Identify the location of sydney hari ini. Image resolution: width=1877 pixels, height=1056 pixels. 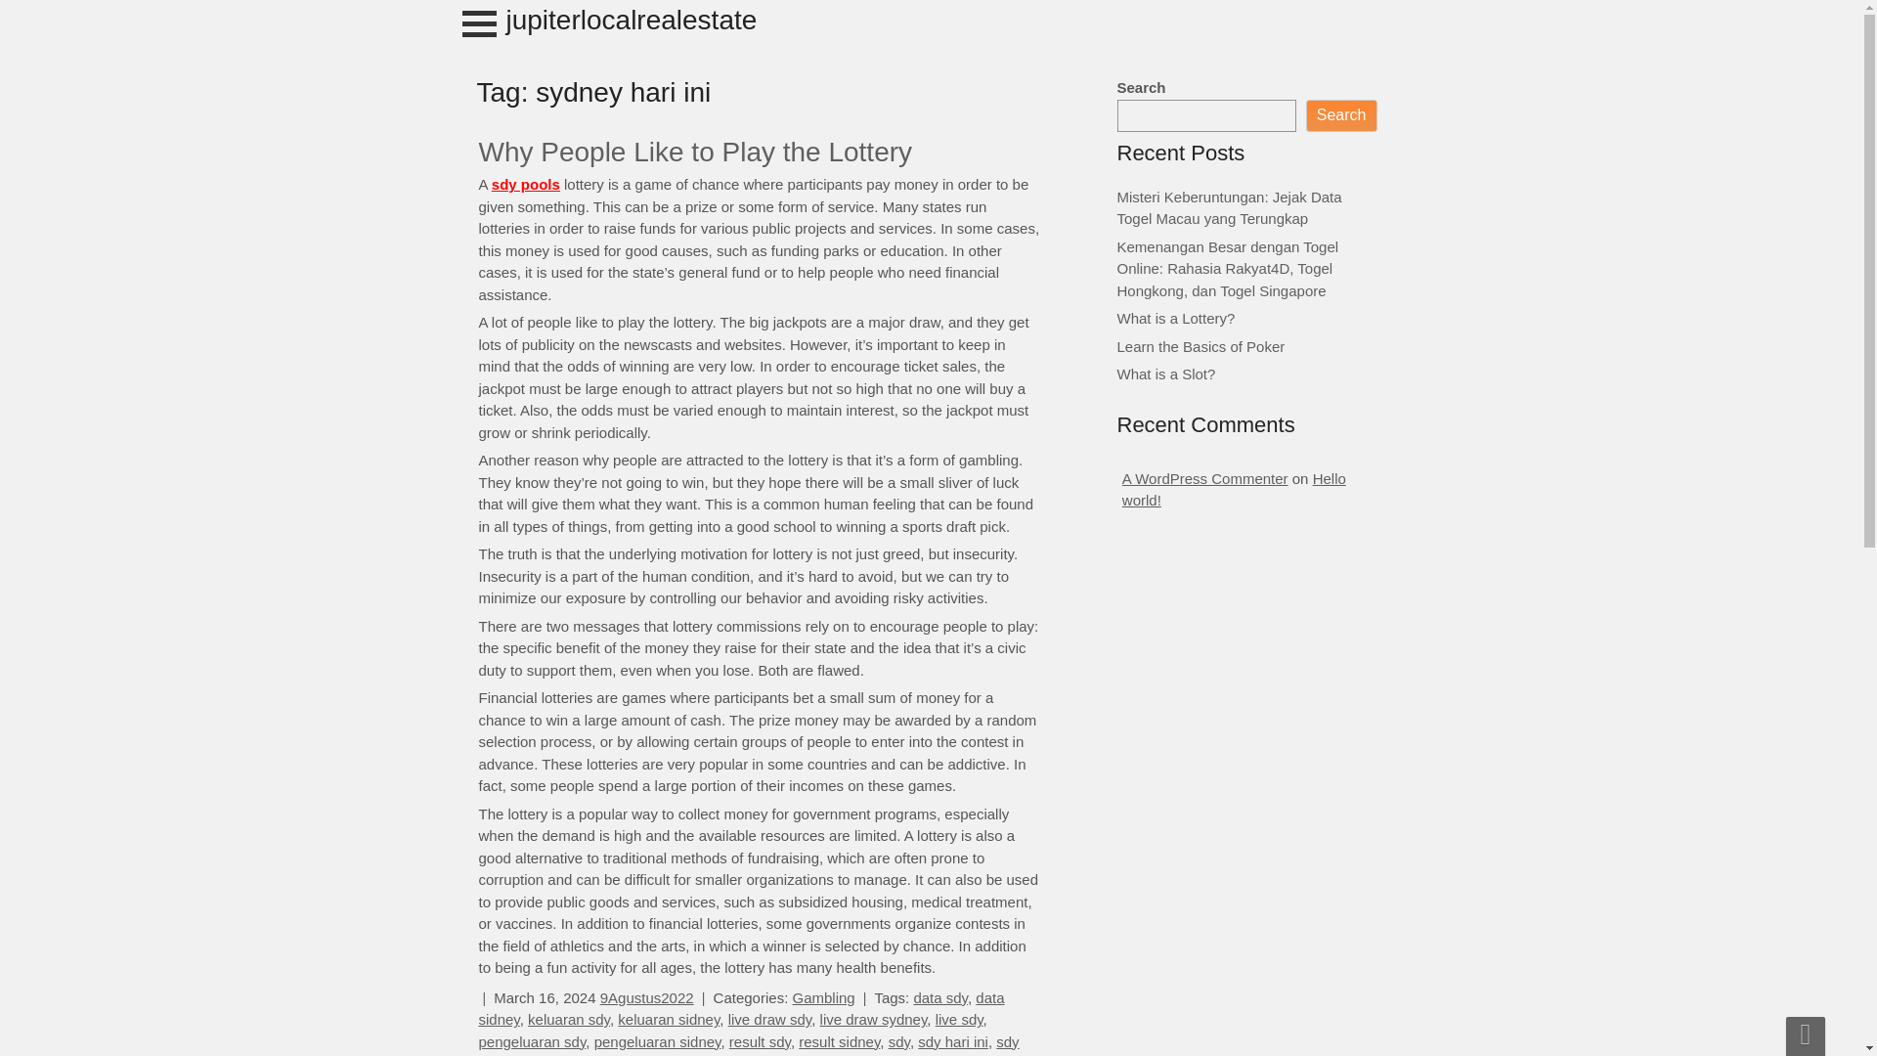
(617, 1055).